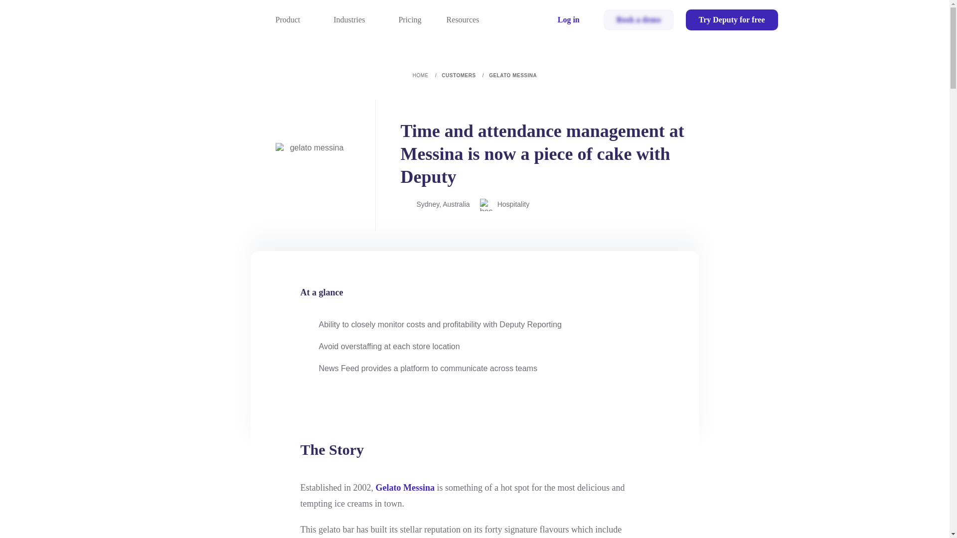 This screenshot has width=957, height=538. I want to click on CUSTOMERS, so click(465, 75).